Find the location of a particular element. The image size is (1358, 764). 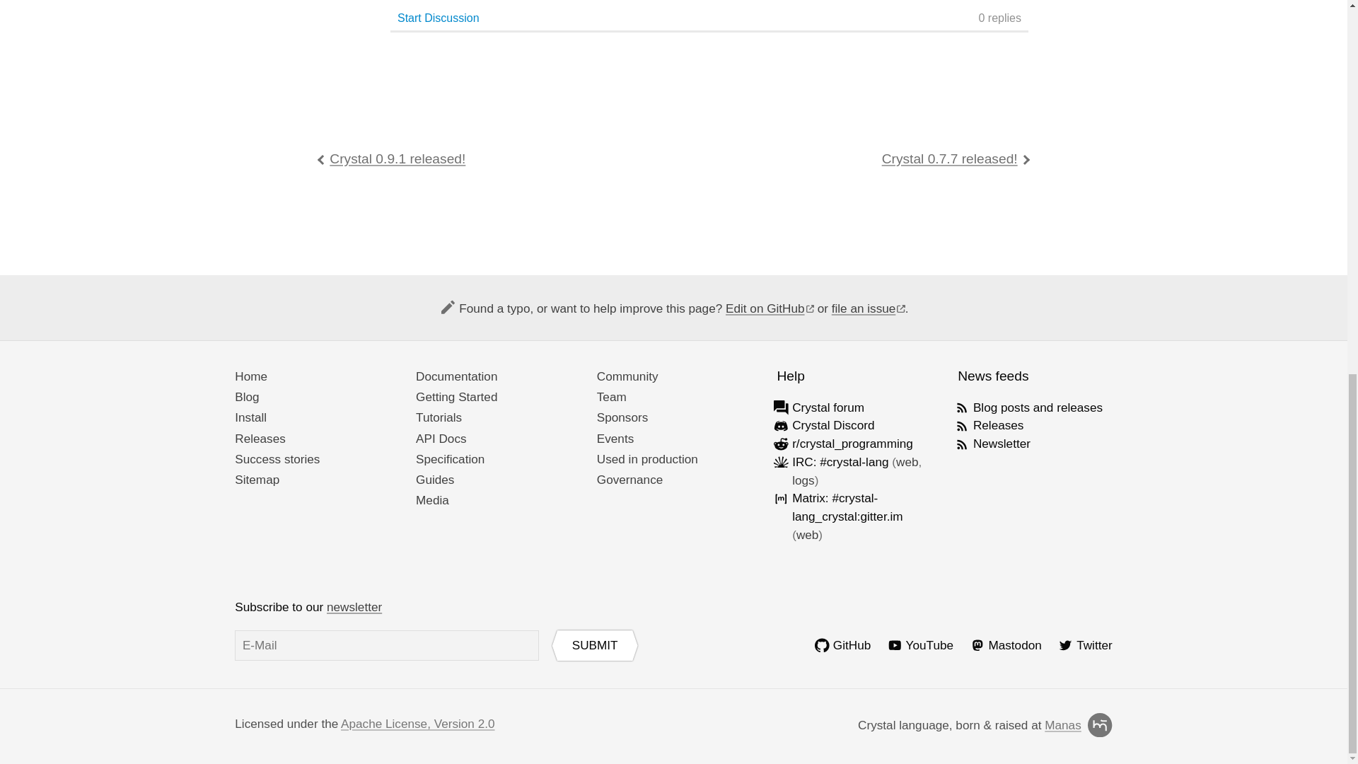

Guides is located at coordinates (434, 480).